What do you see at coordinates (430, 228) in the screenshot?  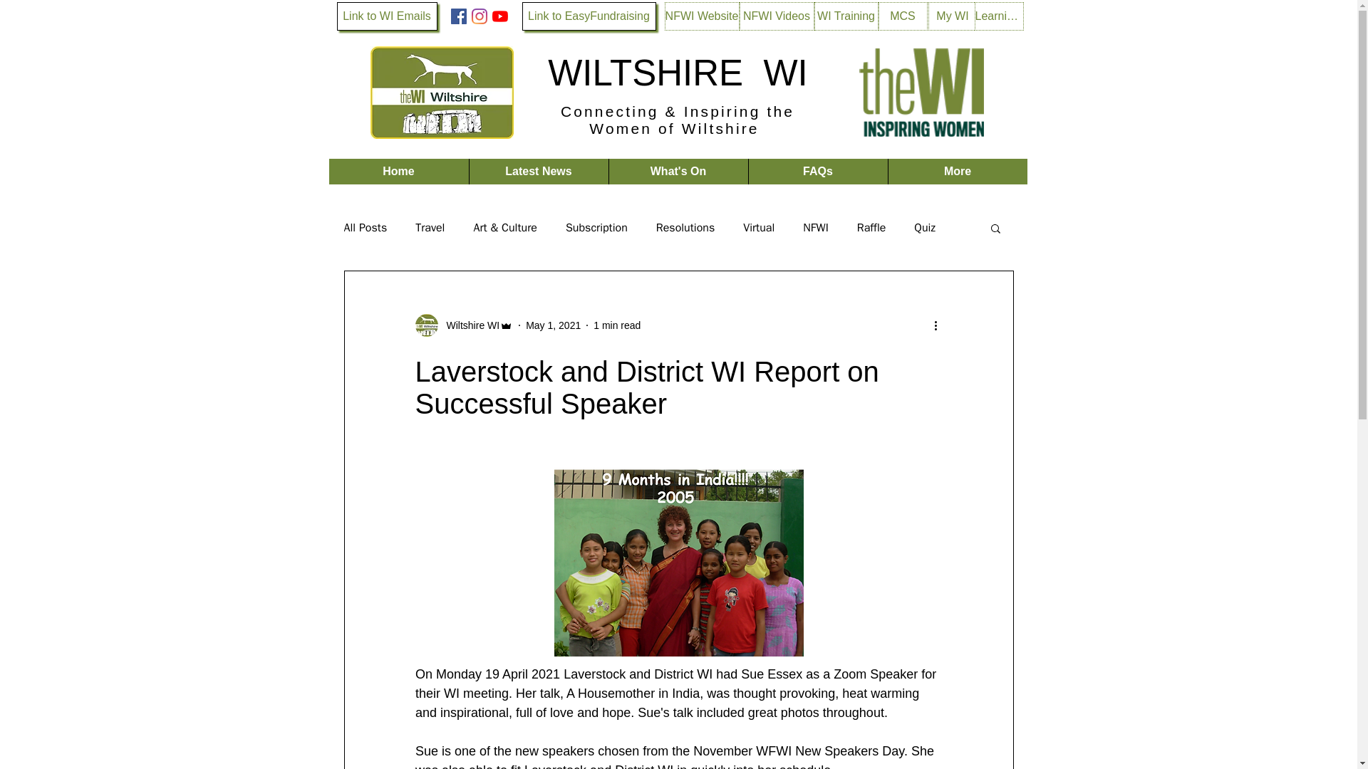 I see `Travel` at bounding box center [430, 228].